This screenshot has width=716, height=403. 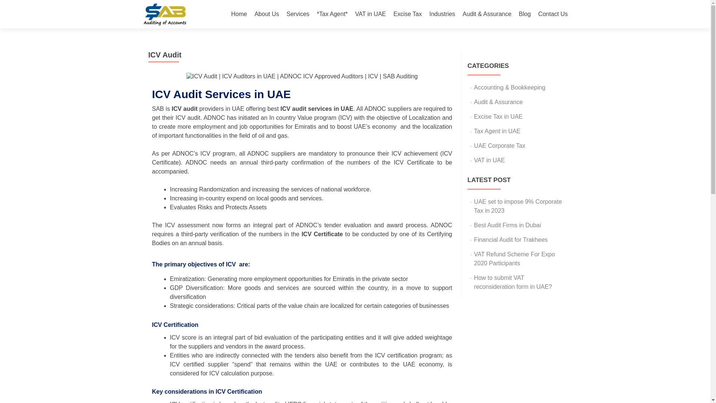 What do you see at coordinates (370, 14) in the screenshot?
I see `VAT in UAE` at bounding box center [370, 14].